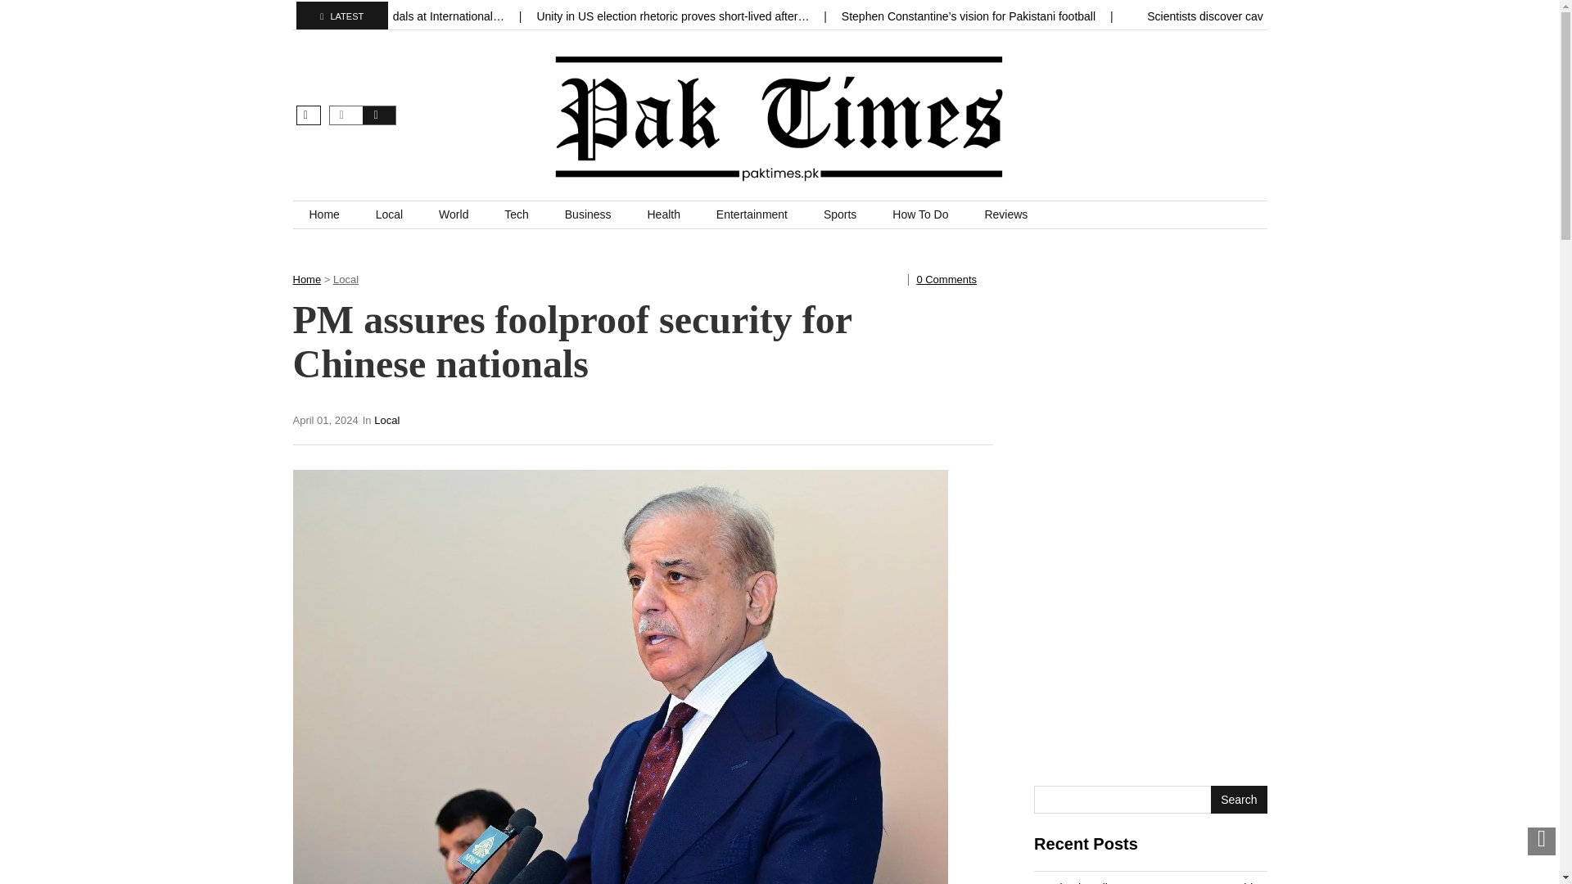 Image resolution: width=1572 pixels, height=884 pixels. I want to click on Entertainment, so click(752, 214).